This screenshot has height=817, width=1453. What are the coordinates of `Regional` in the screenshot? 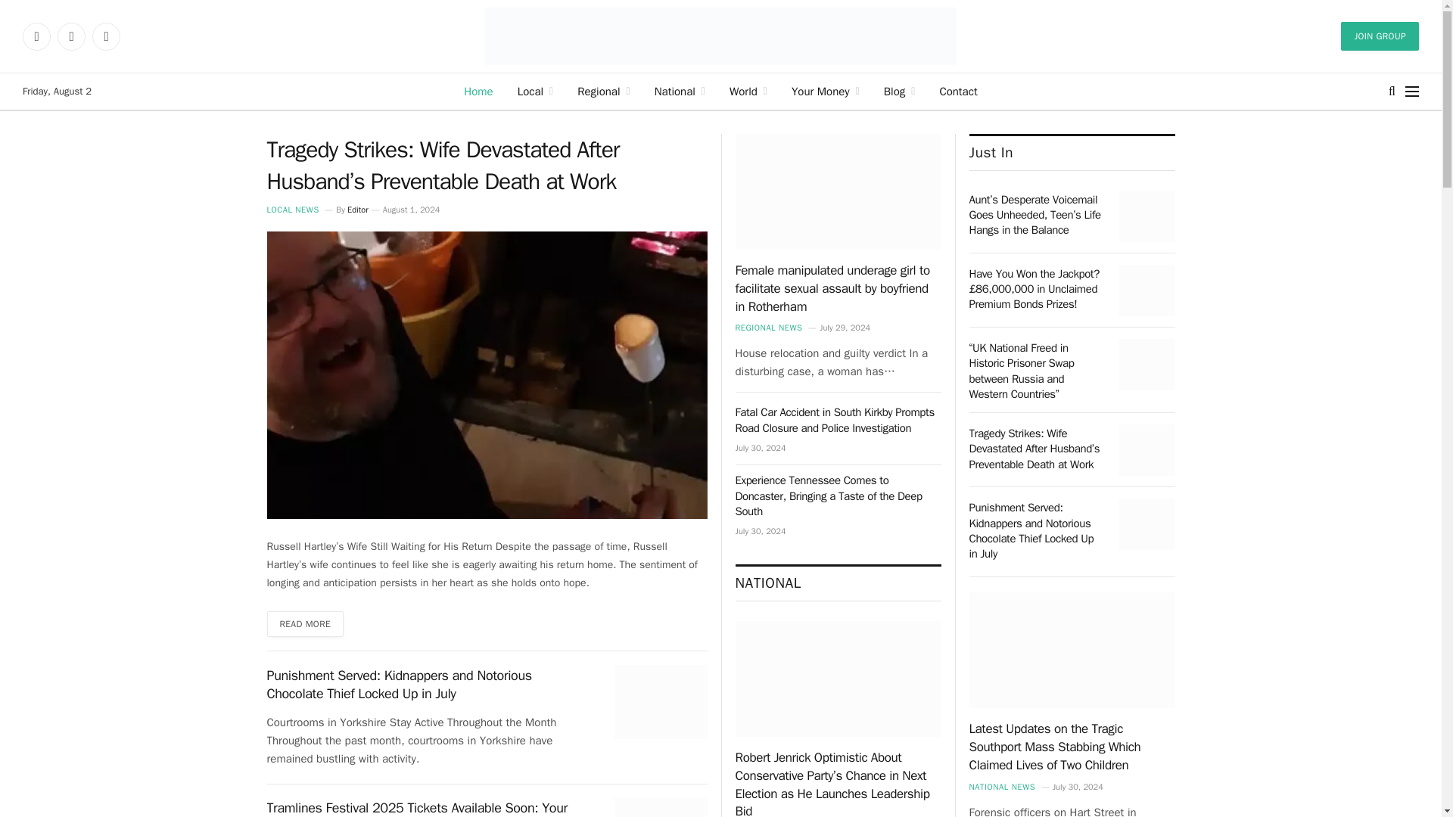 It's located at (603, 91).